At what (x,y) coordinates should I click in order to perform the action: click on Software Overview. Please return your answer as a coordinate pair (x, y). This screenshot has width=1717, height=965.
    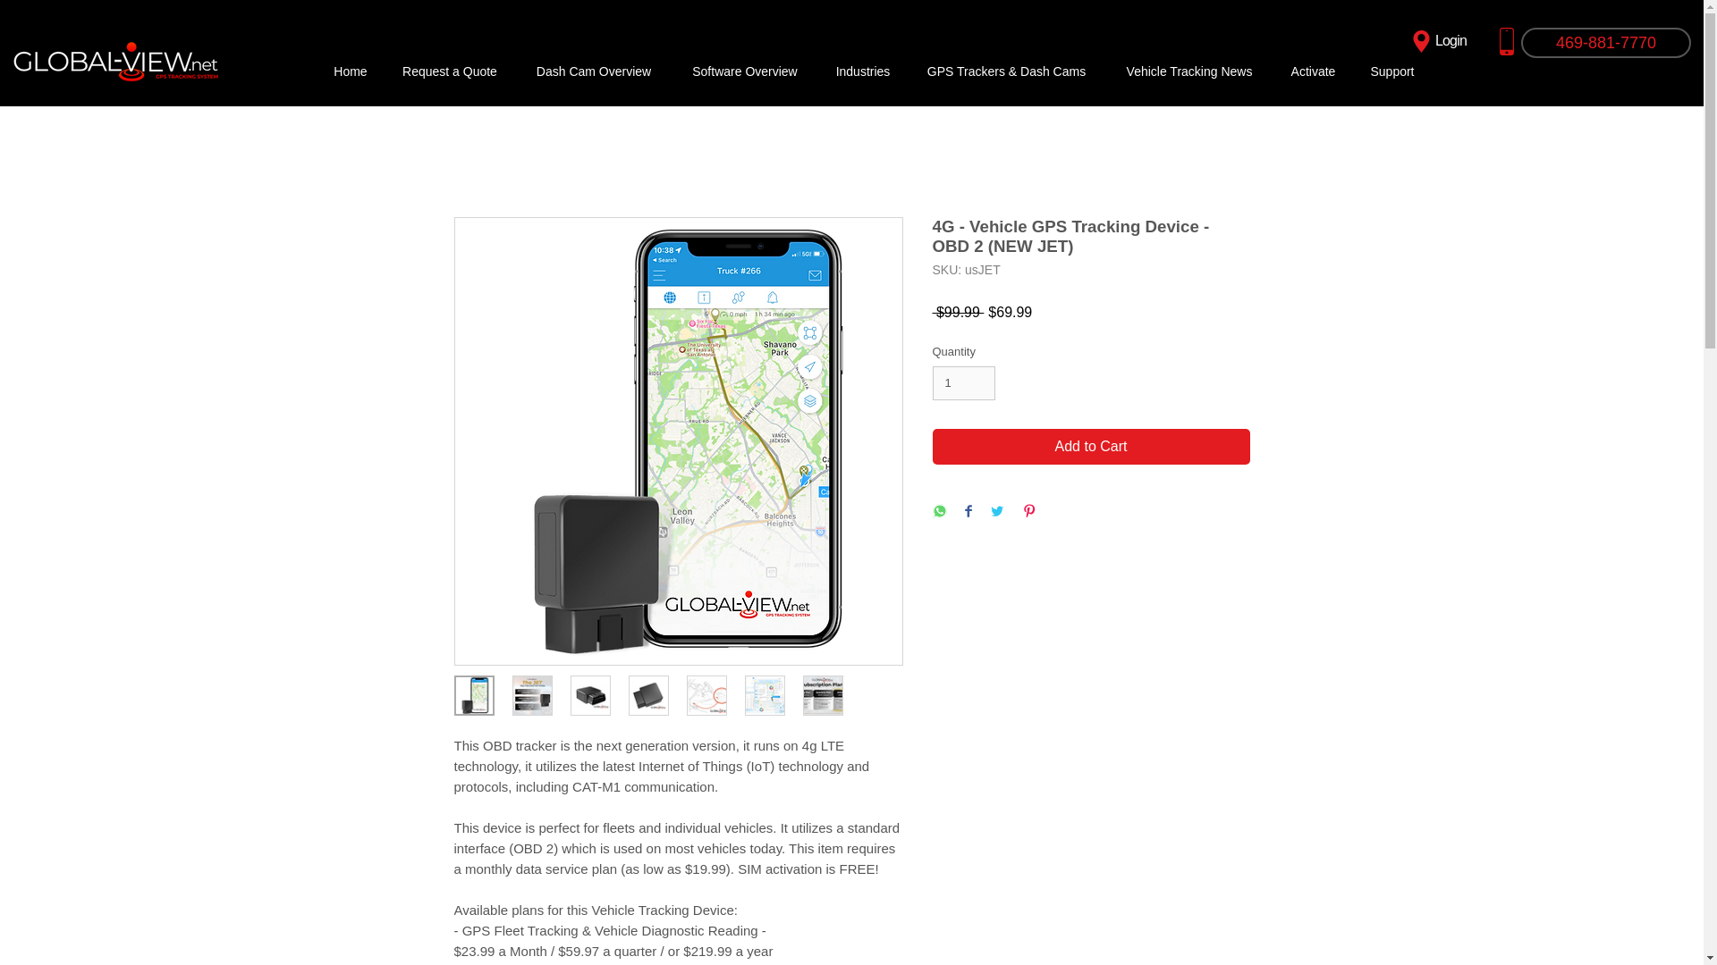
    Looking at the image, I should click on (744, 71).